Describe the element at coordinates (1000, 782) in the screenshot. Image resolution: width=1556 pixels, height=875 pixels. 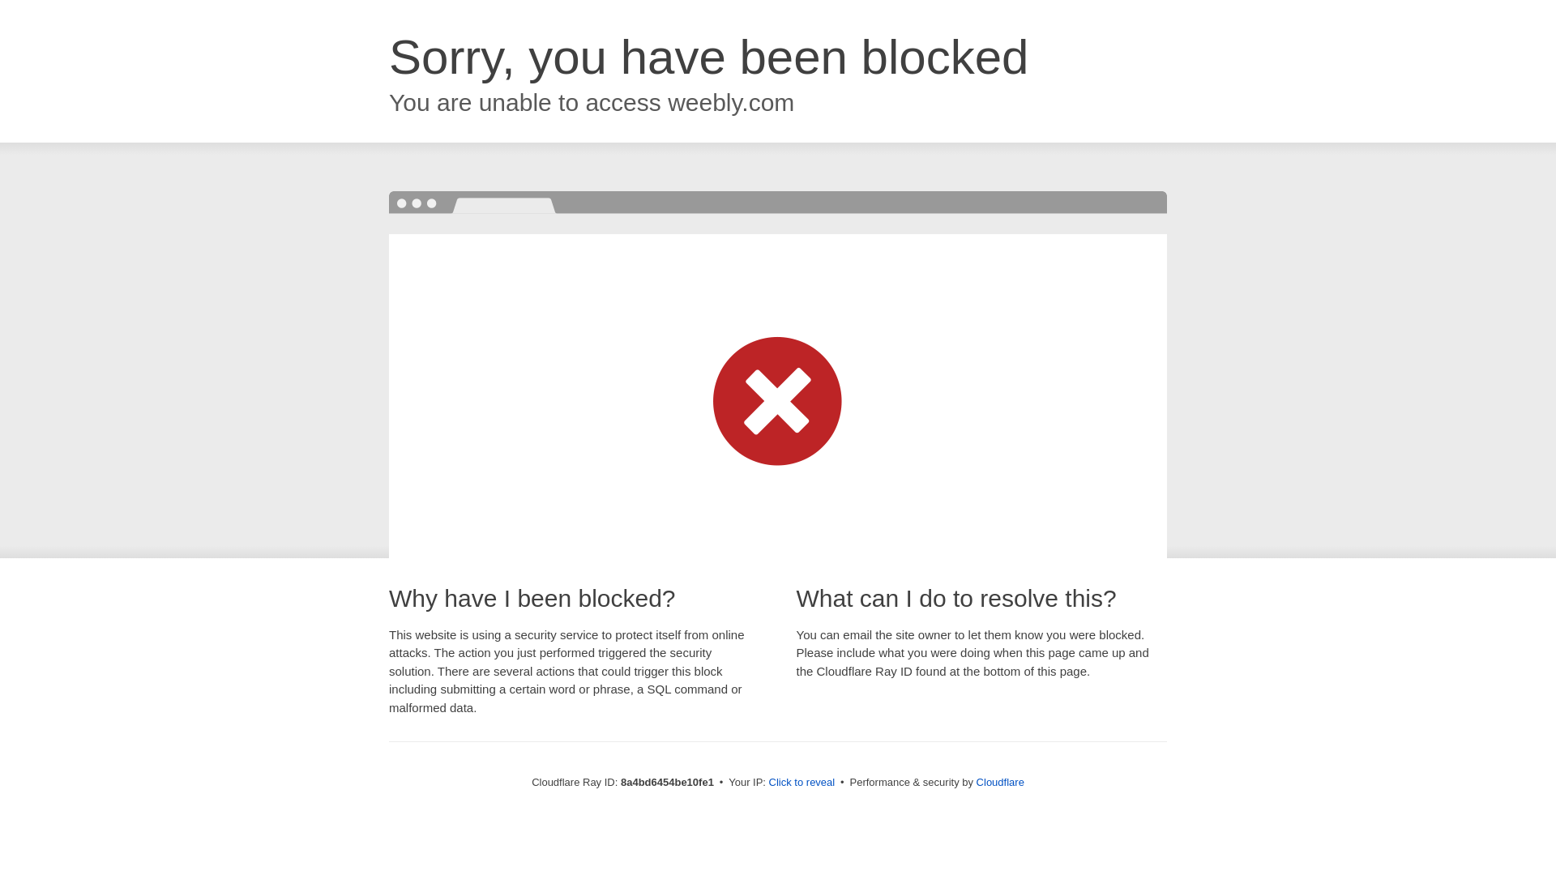
I see `Cloudflare` at that location.